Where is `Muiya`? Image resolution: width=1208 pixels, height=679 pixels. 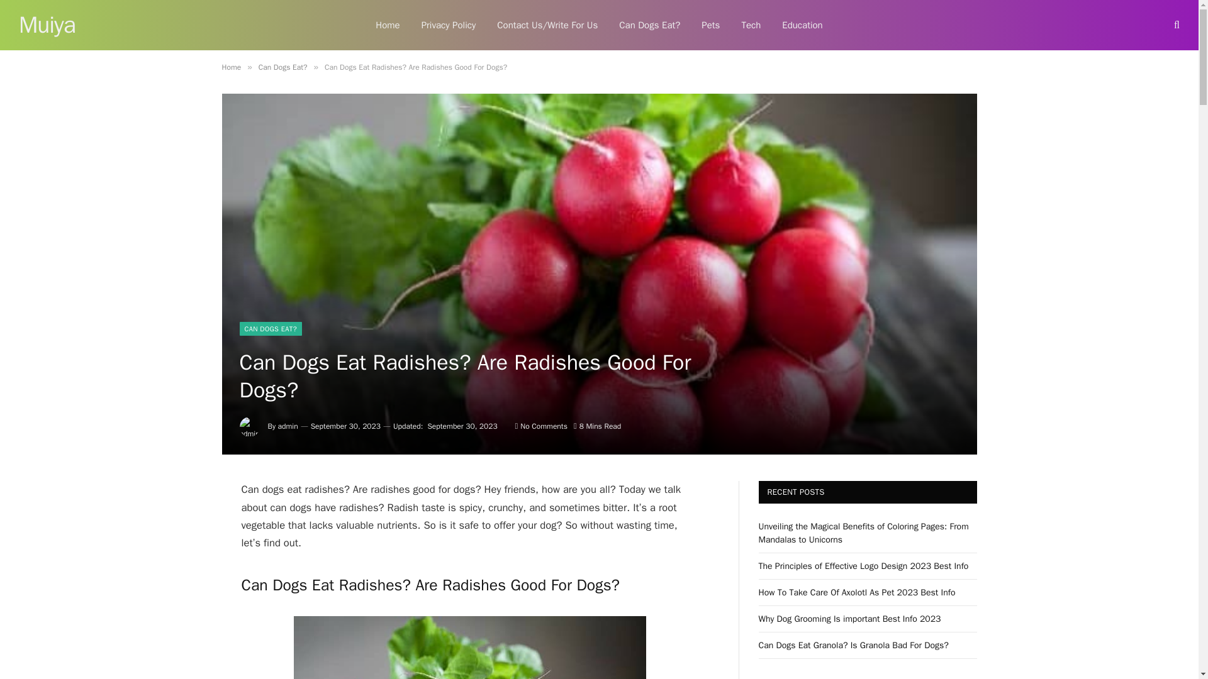
Muiya is located at coordinates (47, 25).